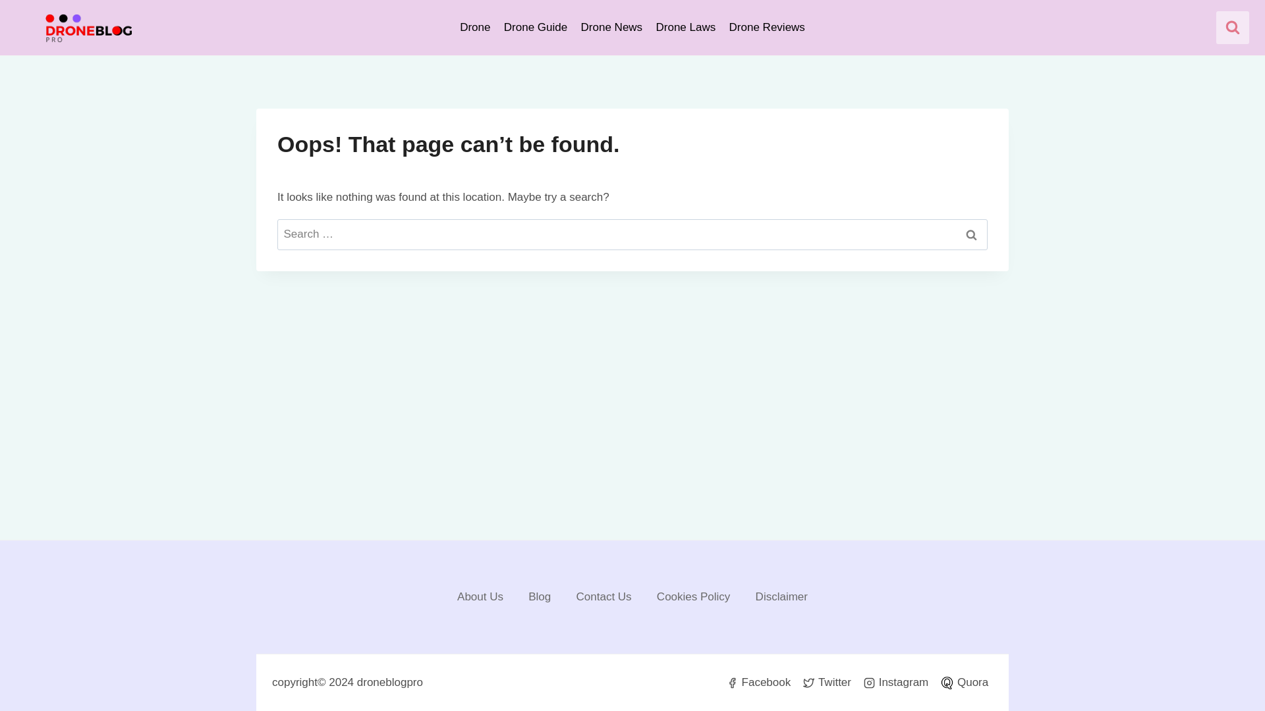 The height and width of the screenshot is (711, 1265). What do you see at coordinates (759, 682) in the screenshot?
I see `Facebook` at bounding box center [759, 682].